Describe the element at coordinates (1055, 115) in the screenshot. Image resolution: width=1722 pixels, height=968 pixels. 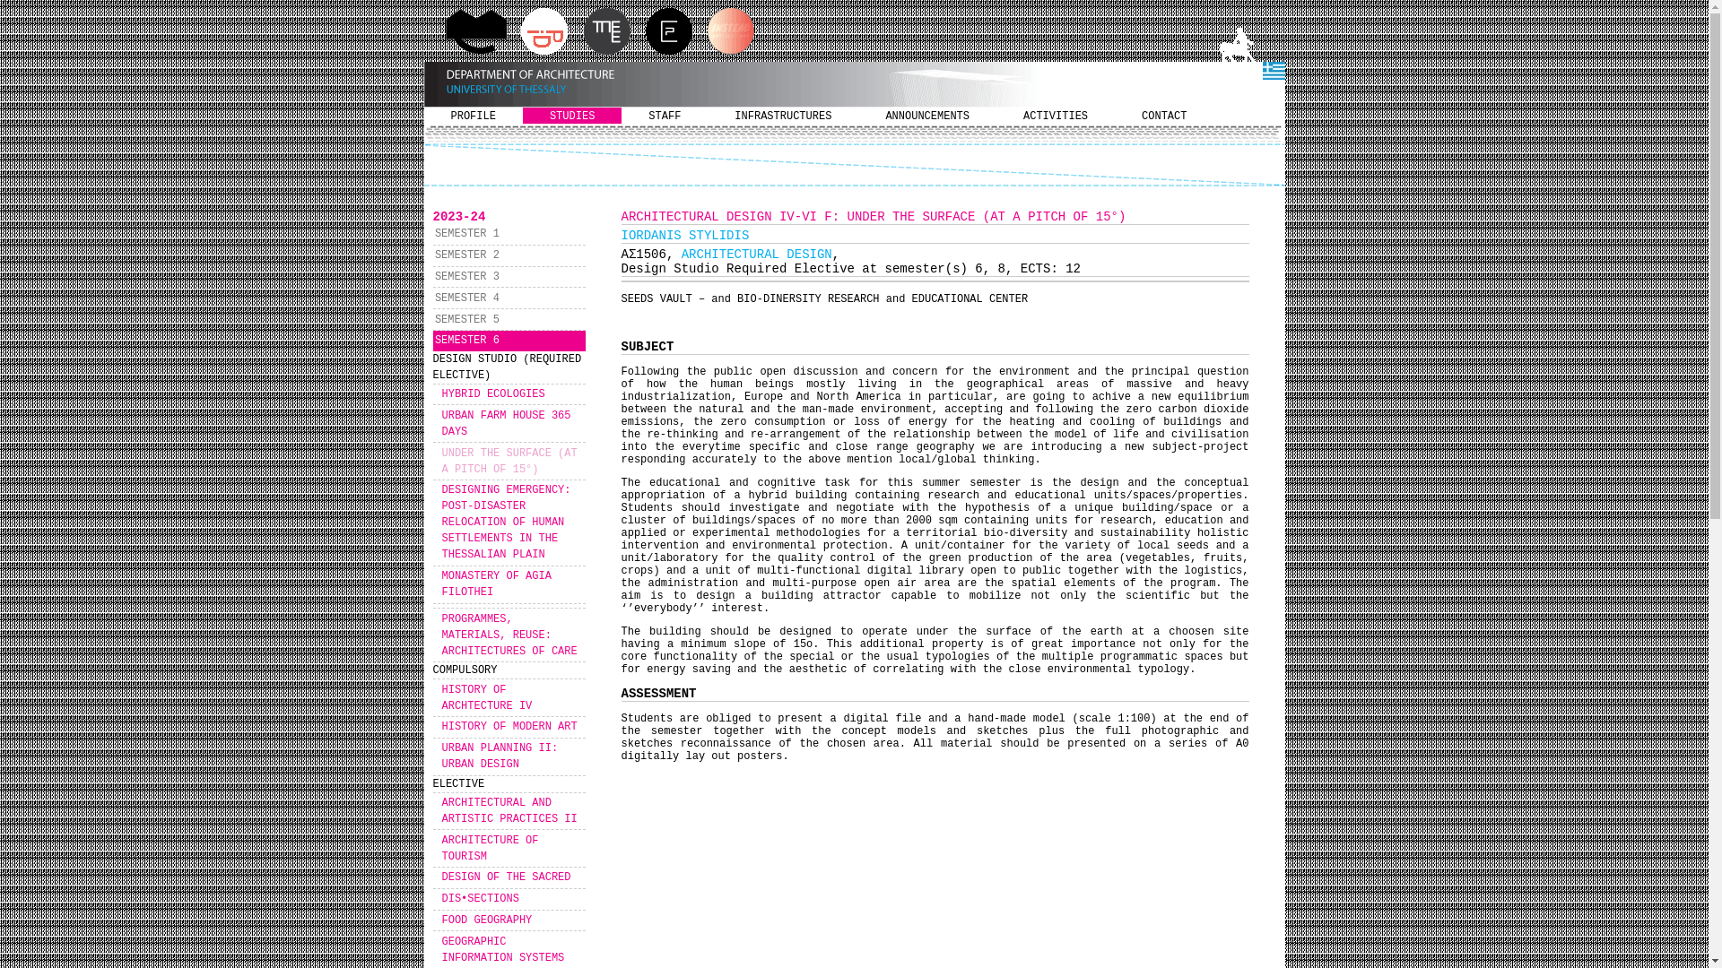
I see `ACTIVITIES` at that location.